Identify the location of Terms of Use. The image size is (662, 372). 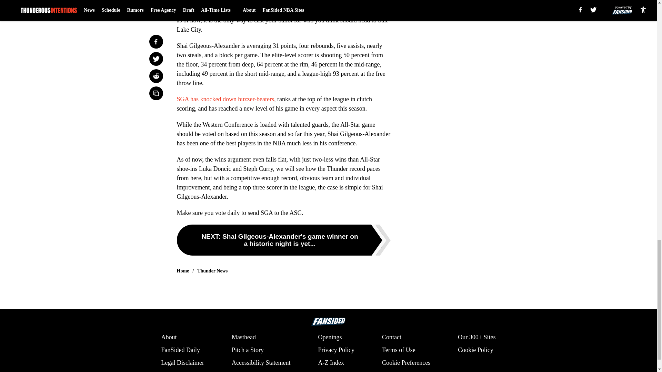
(399, 350).